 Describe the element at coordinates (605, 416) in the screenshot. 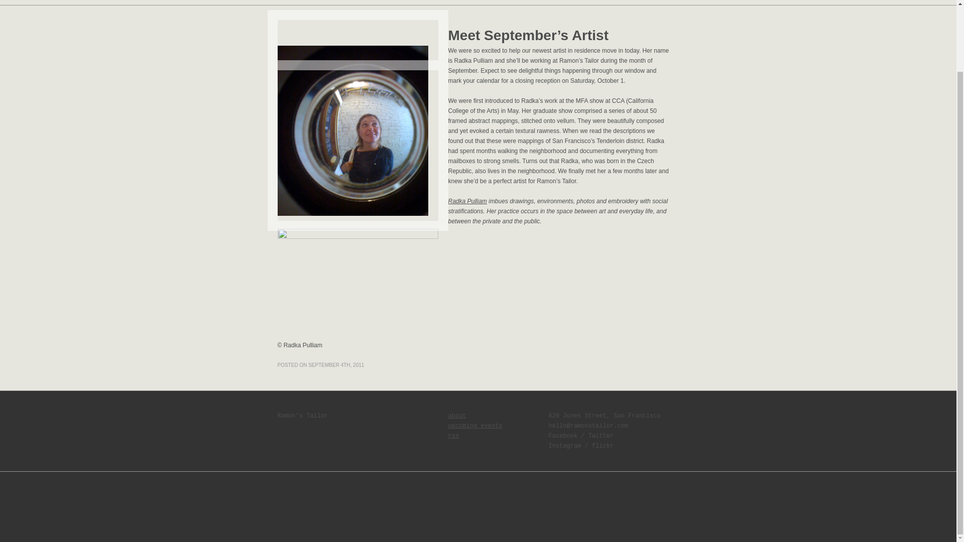

I see `628 Jones Street, San Francisco` at that location.